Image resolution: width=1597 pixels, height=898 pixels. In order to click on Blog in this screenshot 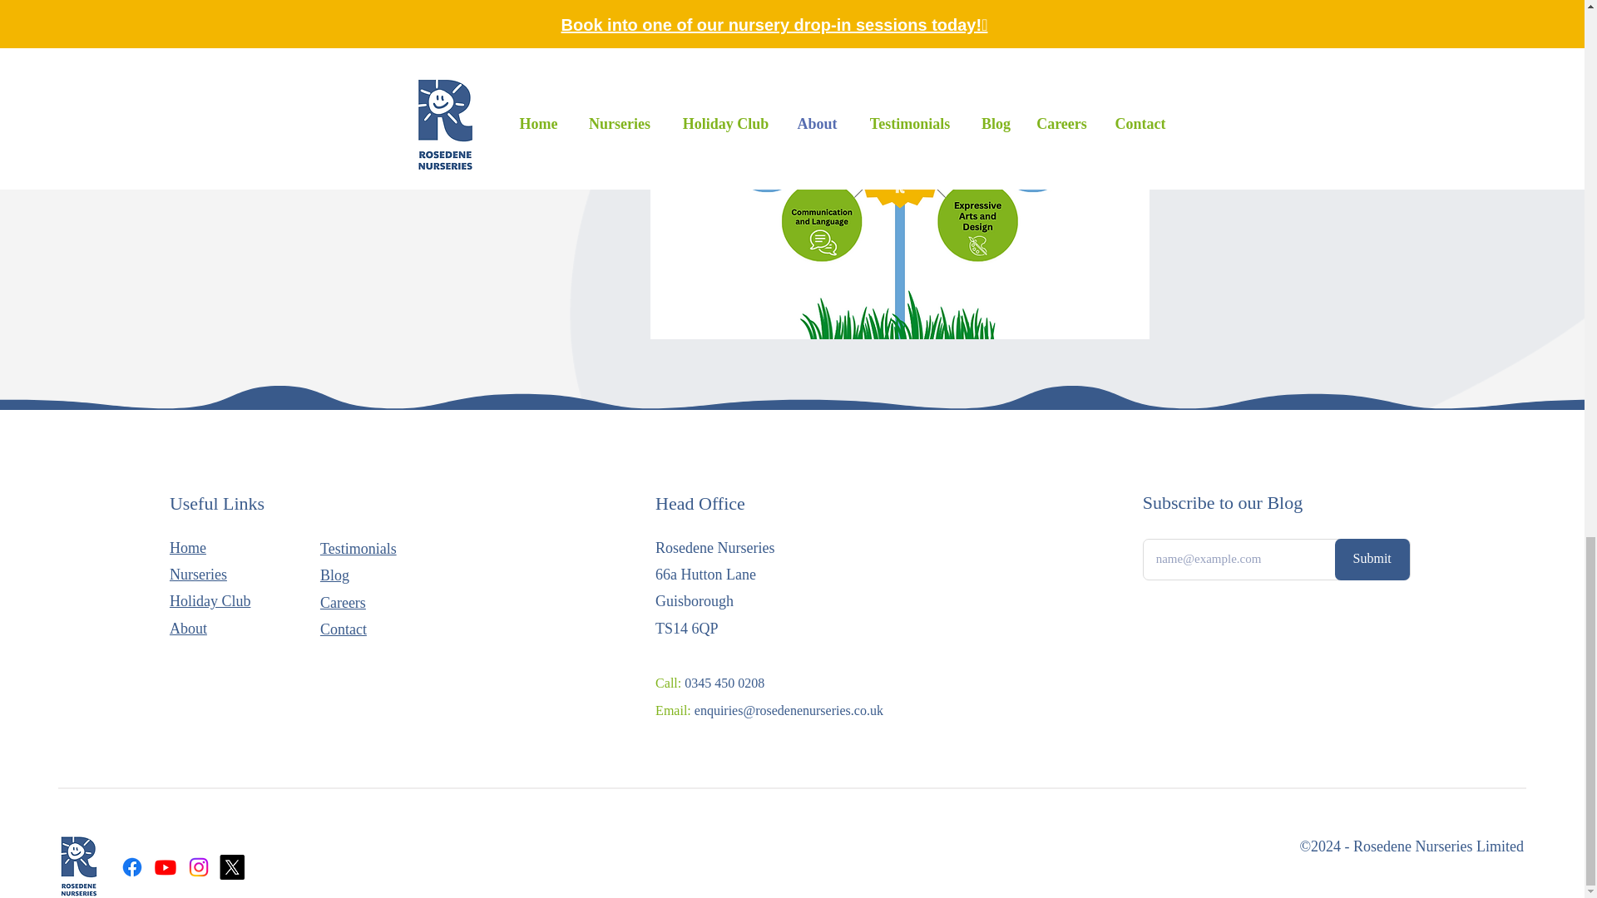, I will do `click(334, 575)`.